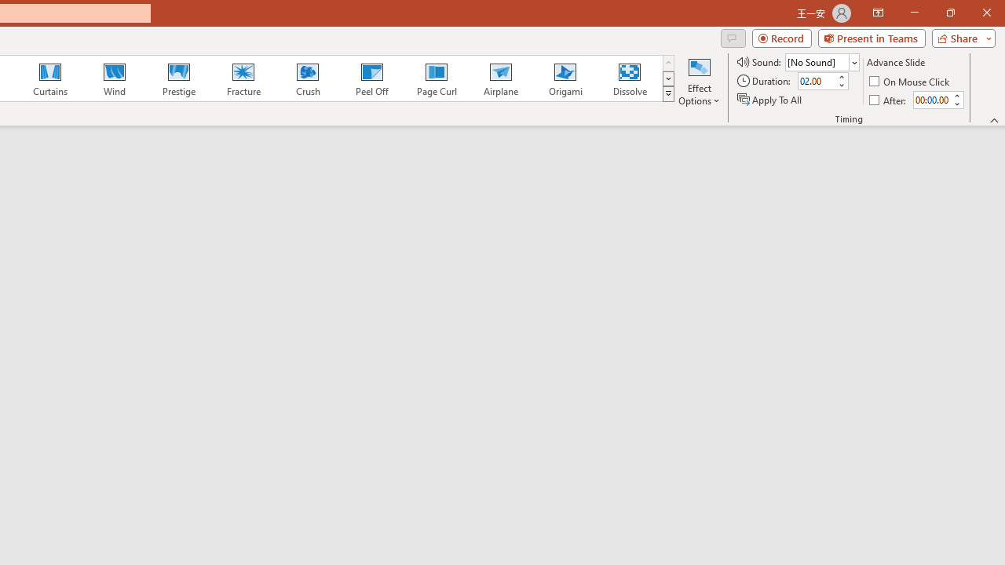  I want to click on Curtains, so click(50, 78).